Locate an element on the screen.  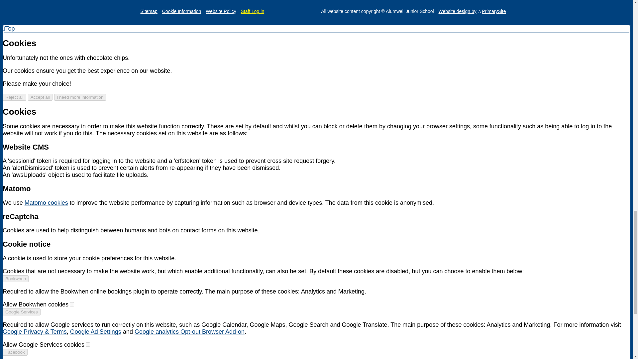
toggle is located at coordinates (88, 344).